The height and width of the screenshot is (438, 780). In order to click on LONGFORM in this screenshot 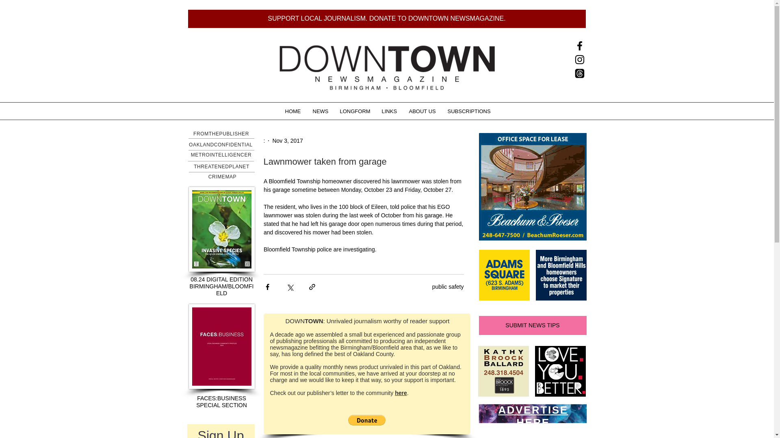, I will do `click(355, 111)`.